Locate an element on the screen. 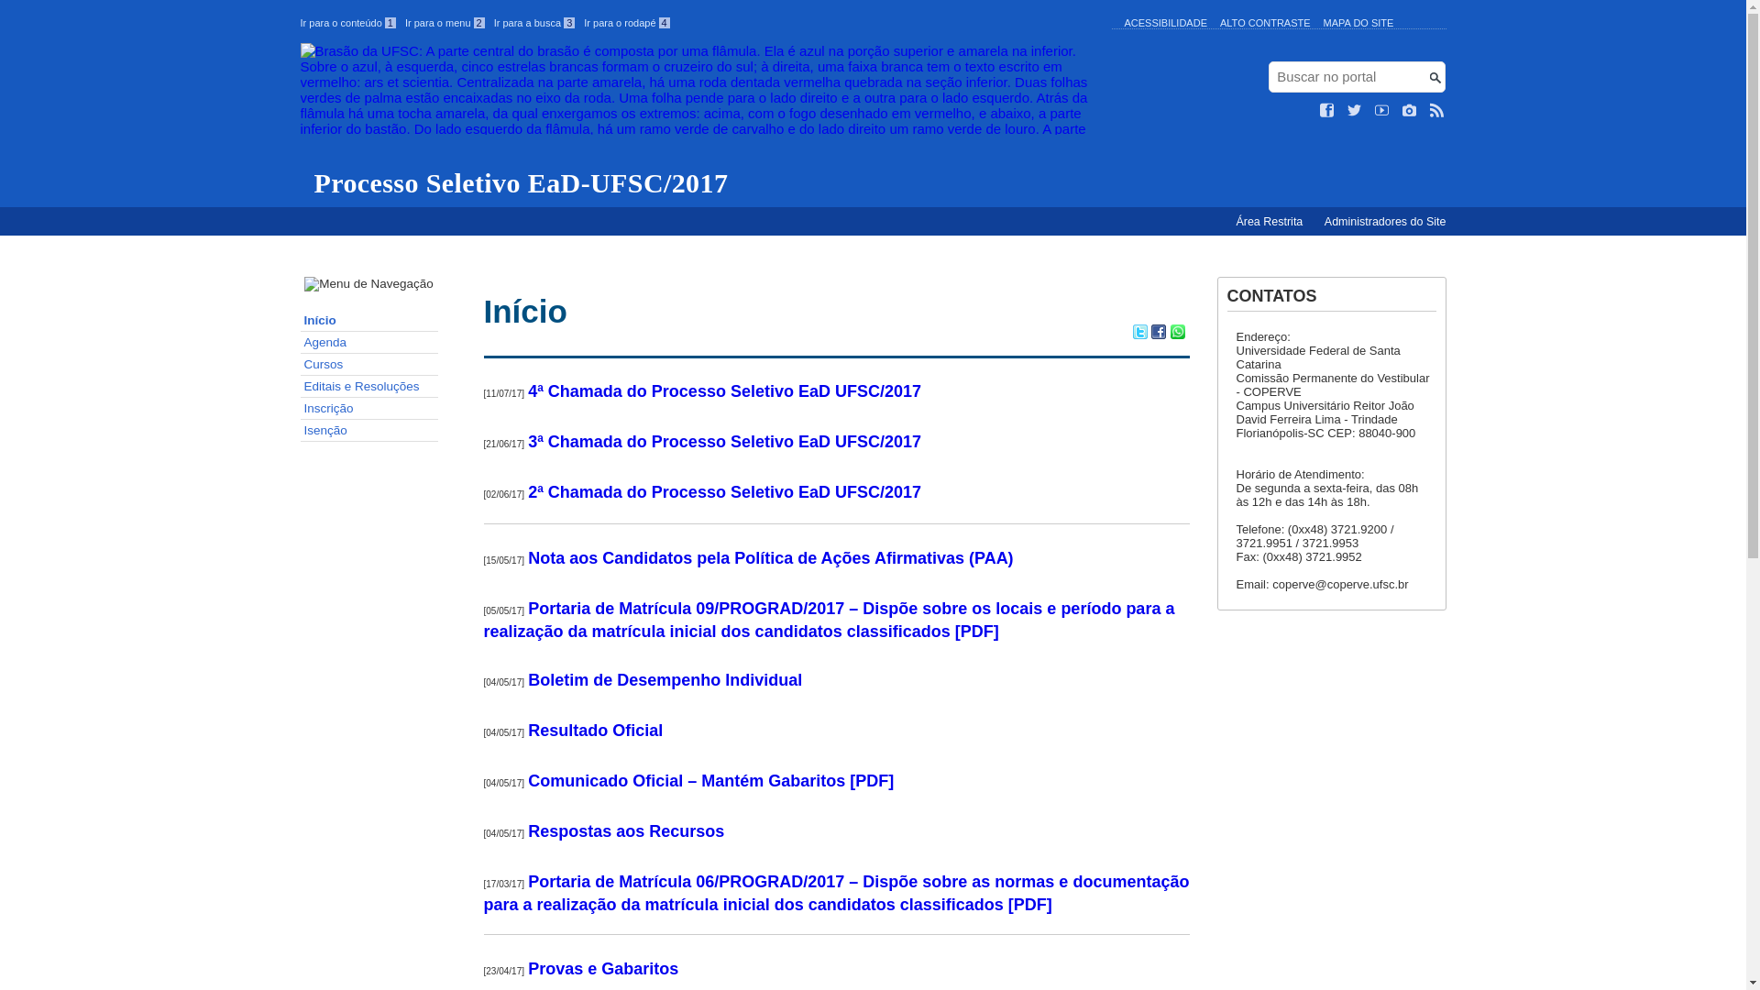 This screenshot has height=990, width=1760. Administradores do Site is located at coordinates (1386, 222).